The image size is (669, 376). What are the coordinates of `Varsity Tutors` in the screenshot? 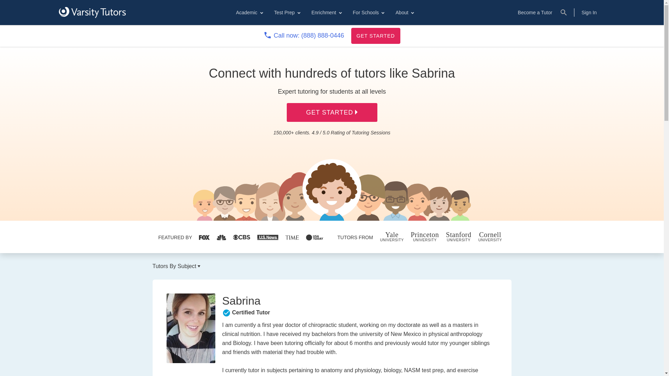 It's located at (92, 13).